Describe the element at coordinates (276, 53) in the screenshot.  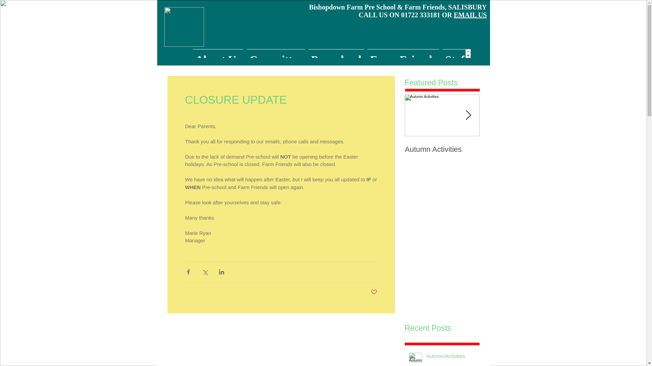
I see `Committee` at that location.